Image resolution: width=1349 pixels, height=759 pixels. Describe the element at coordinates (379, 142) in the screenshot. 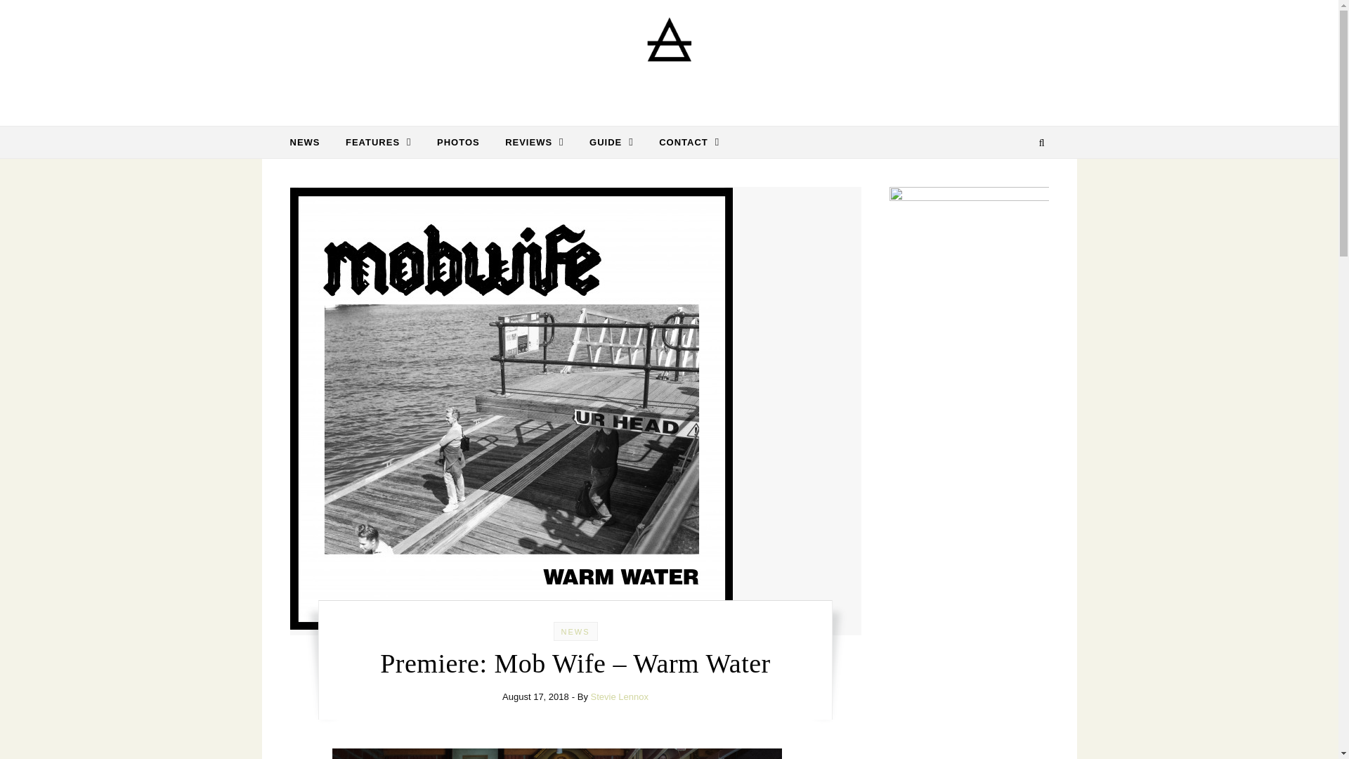

I see `FEATURES` at that location.